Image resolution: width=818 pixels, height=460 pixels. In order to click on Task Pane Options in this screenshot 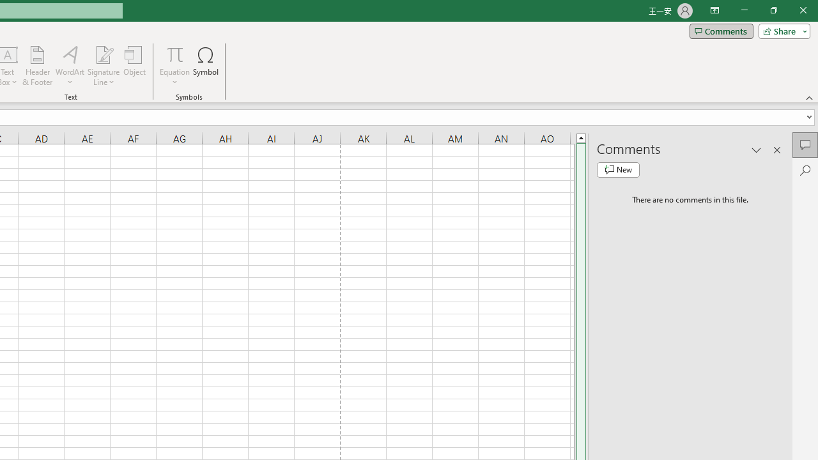, I will do `click(757, 149)`.